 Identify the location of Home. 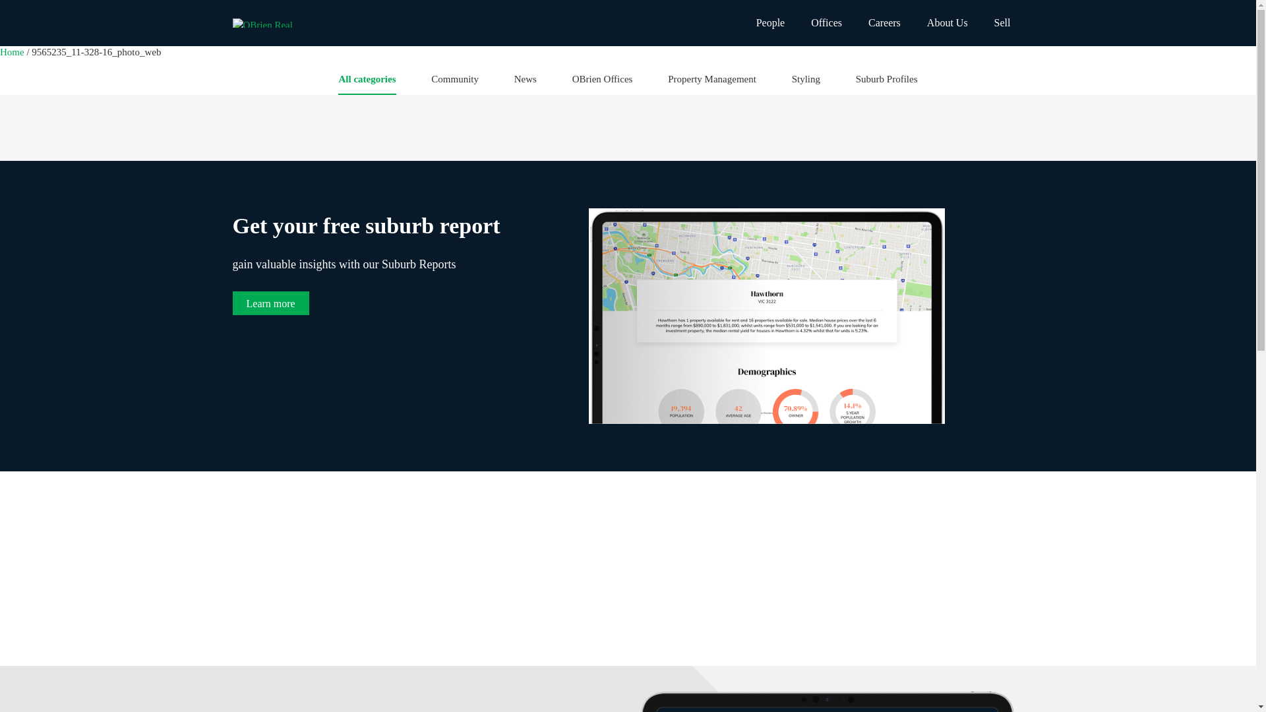
(13, 52).